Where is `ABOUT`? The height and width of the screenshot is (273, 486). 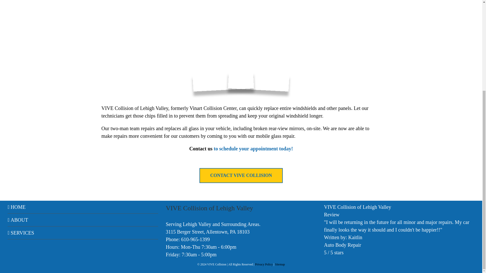
ABOUT is located at coordinates (83, 220).